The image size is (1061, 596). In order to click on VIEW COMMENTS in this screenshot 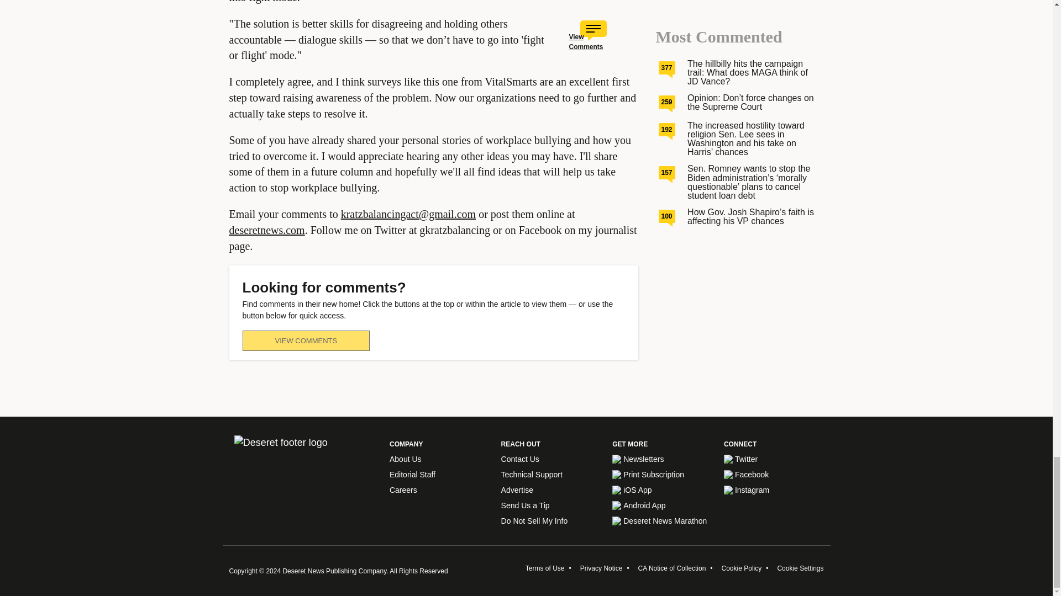, I will do `click(305, 341)`.